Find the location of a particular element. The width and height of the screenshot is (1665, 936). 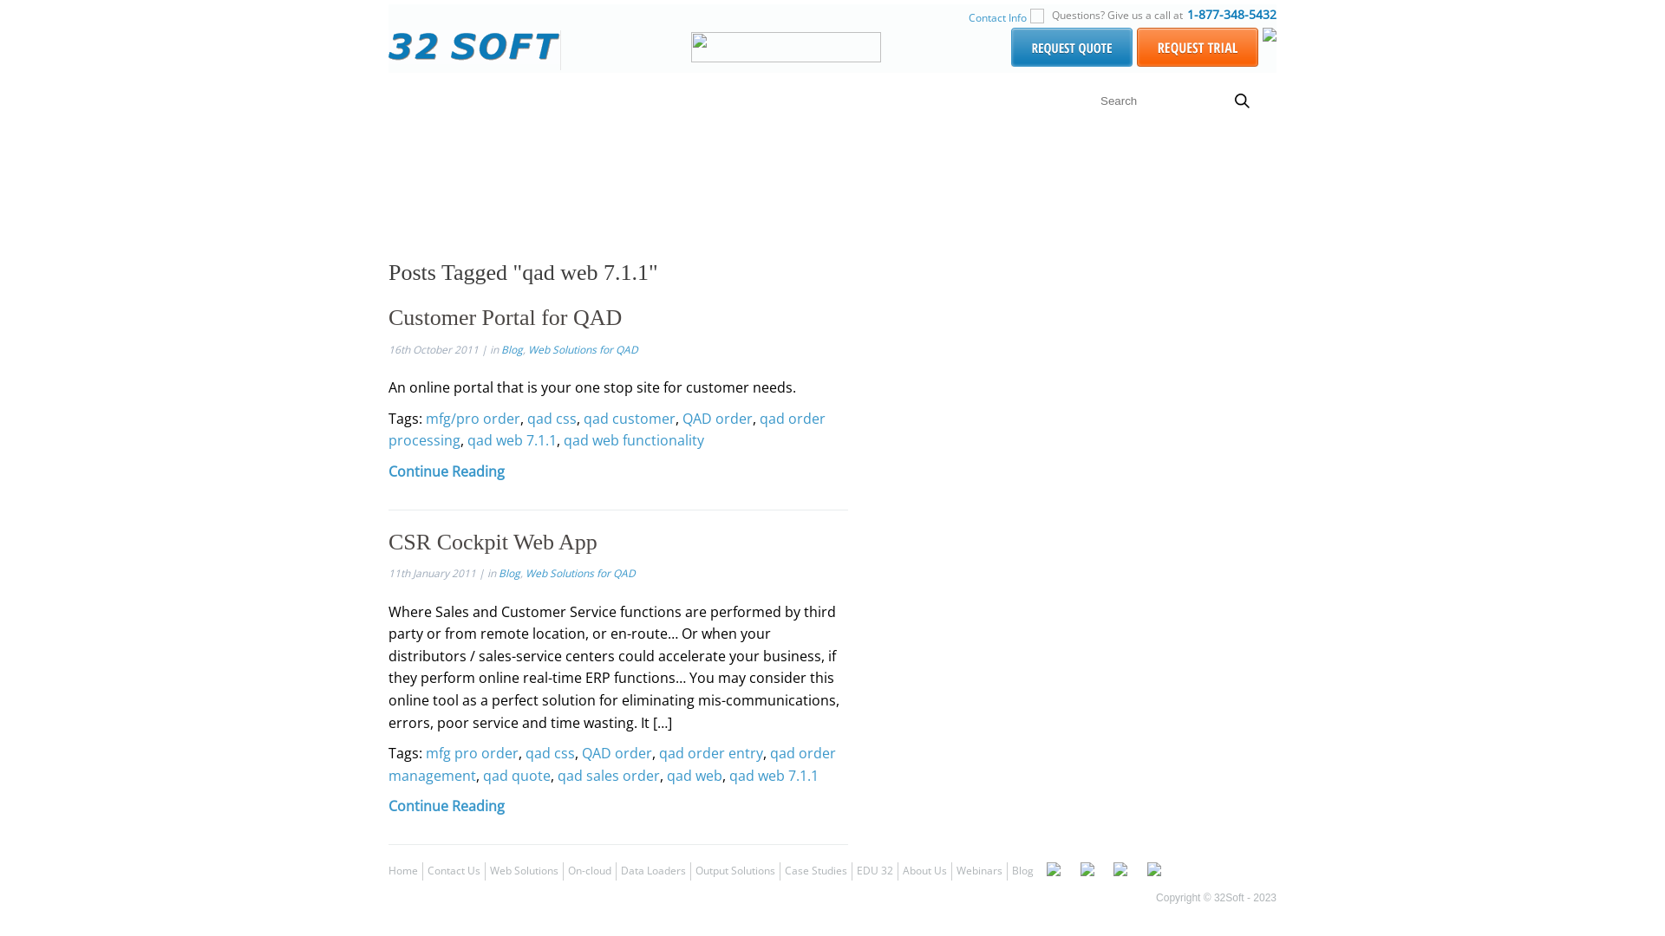

qad css is located at coordinates (550, 753).